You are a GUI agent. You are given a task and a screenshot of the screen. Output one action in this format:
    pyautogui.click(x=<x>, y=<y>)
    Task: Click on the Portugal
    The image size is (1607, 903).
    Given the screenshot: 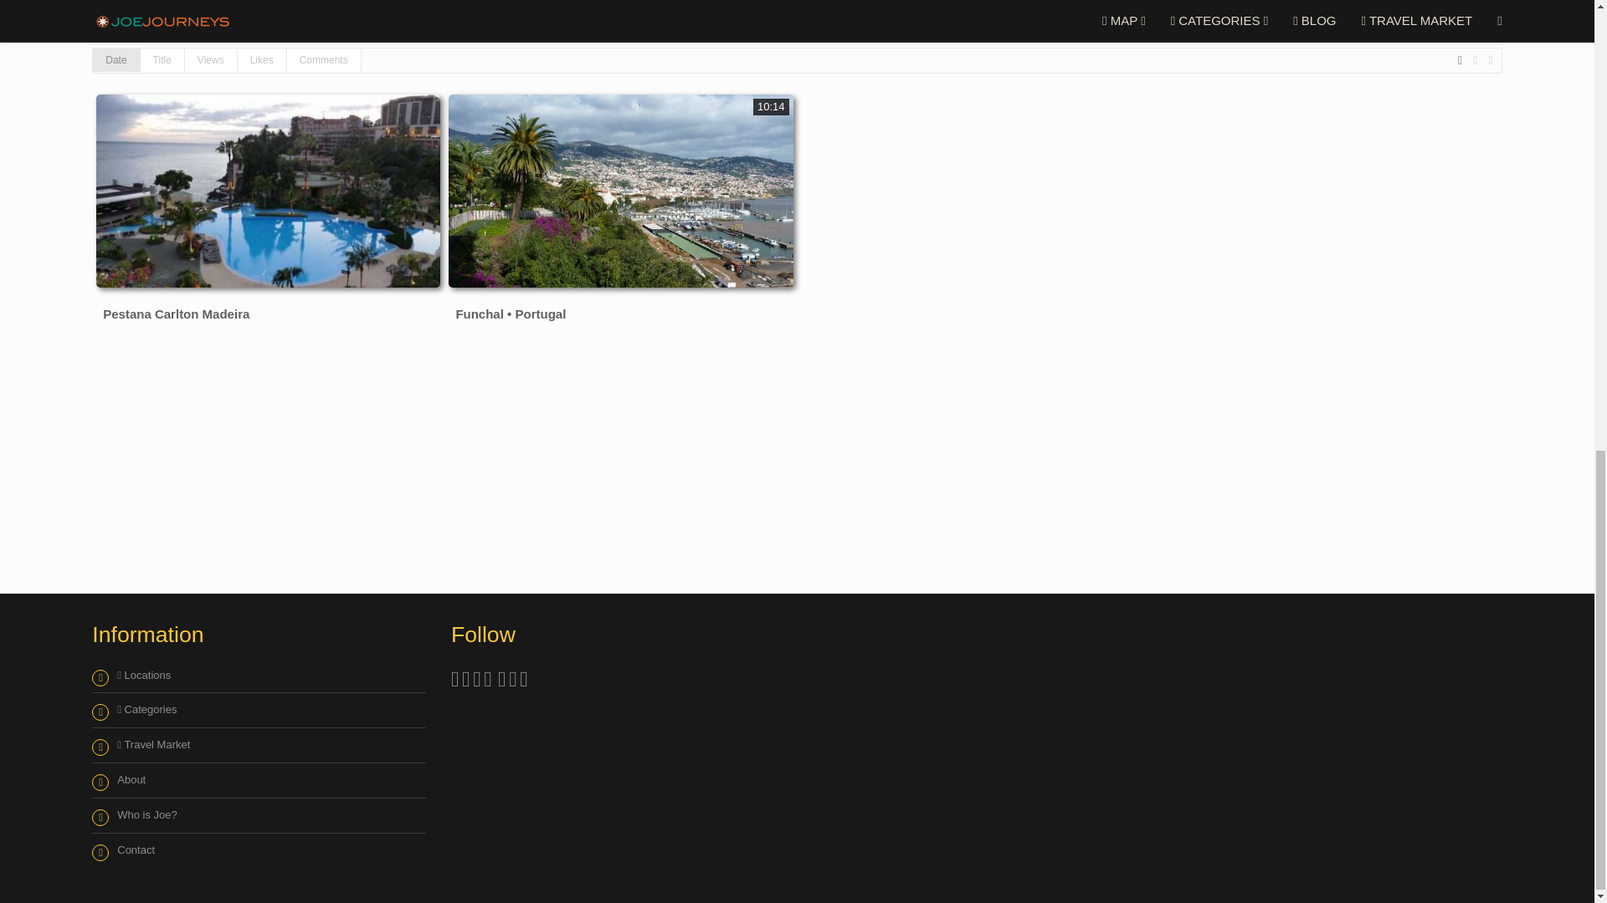 What is the action you would take?
    pyautogui.click(x=231, y=3)
    